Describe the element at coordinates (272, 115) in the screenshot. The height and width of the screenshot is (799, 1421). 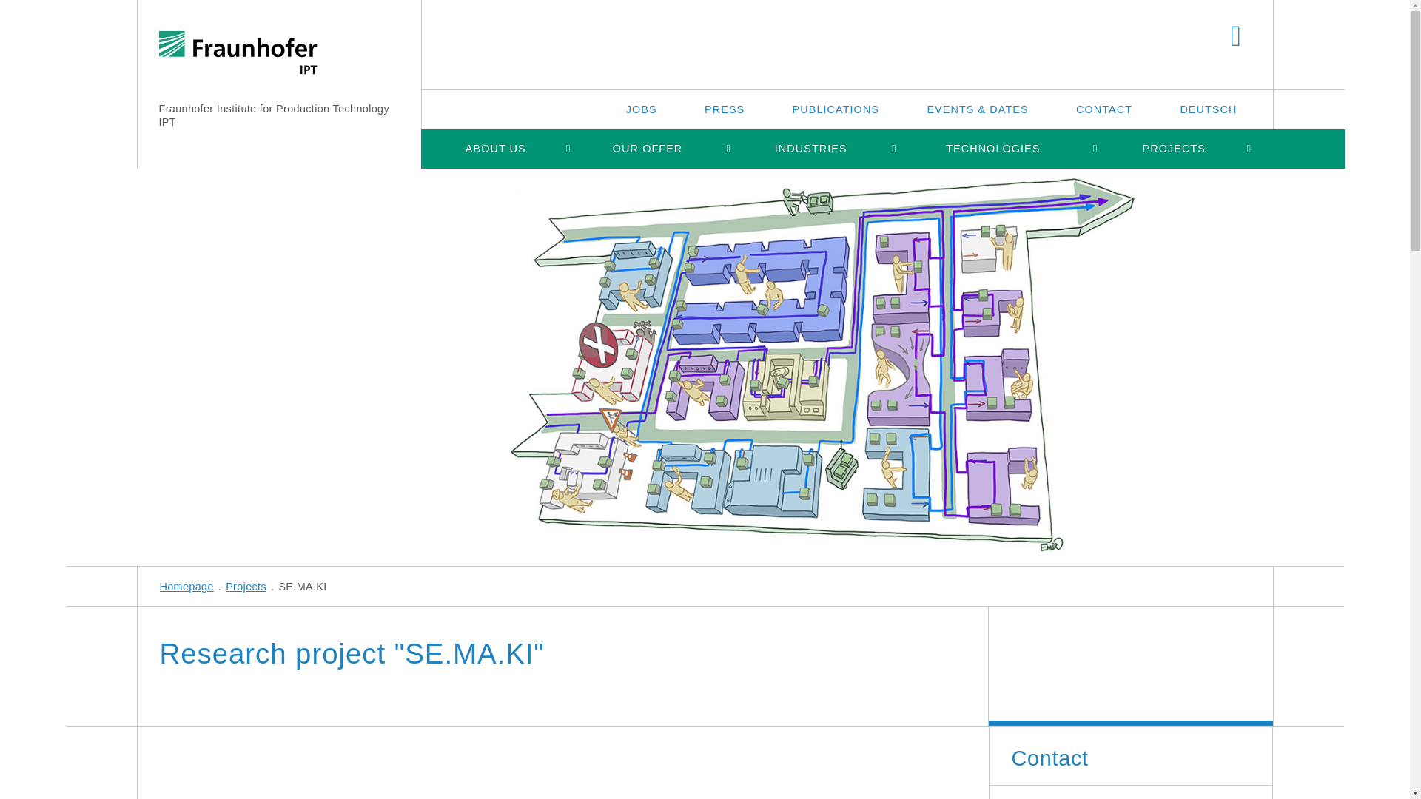
I see `Fraunhofer Institute for Production Technology IPT` at that location.